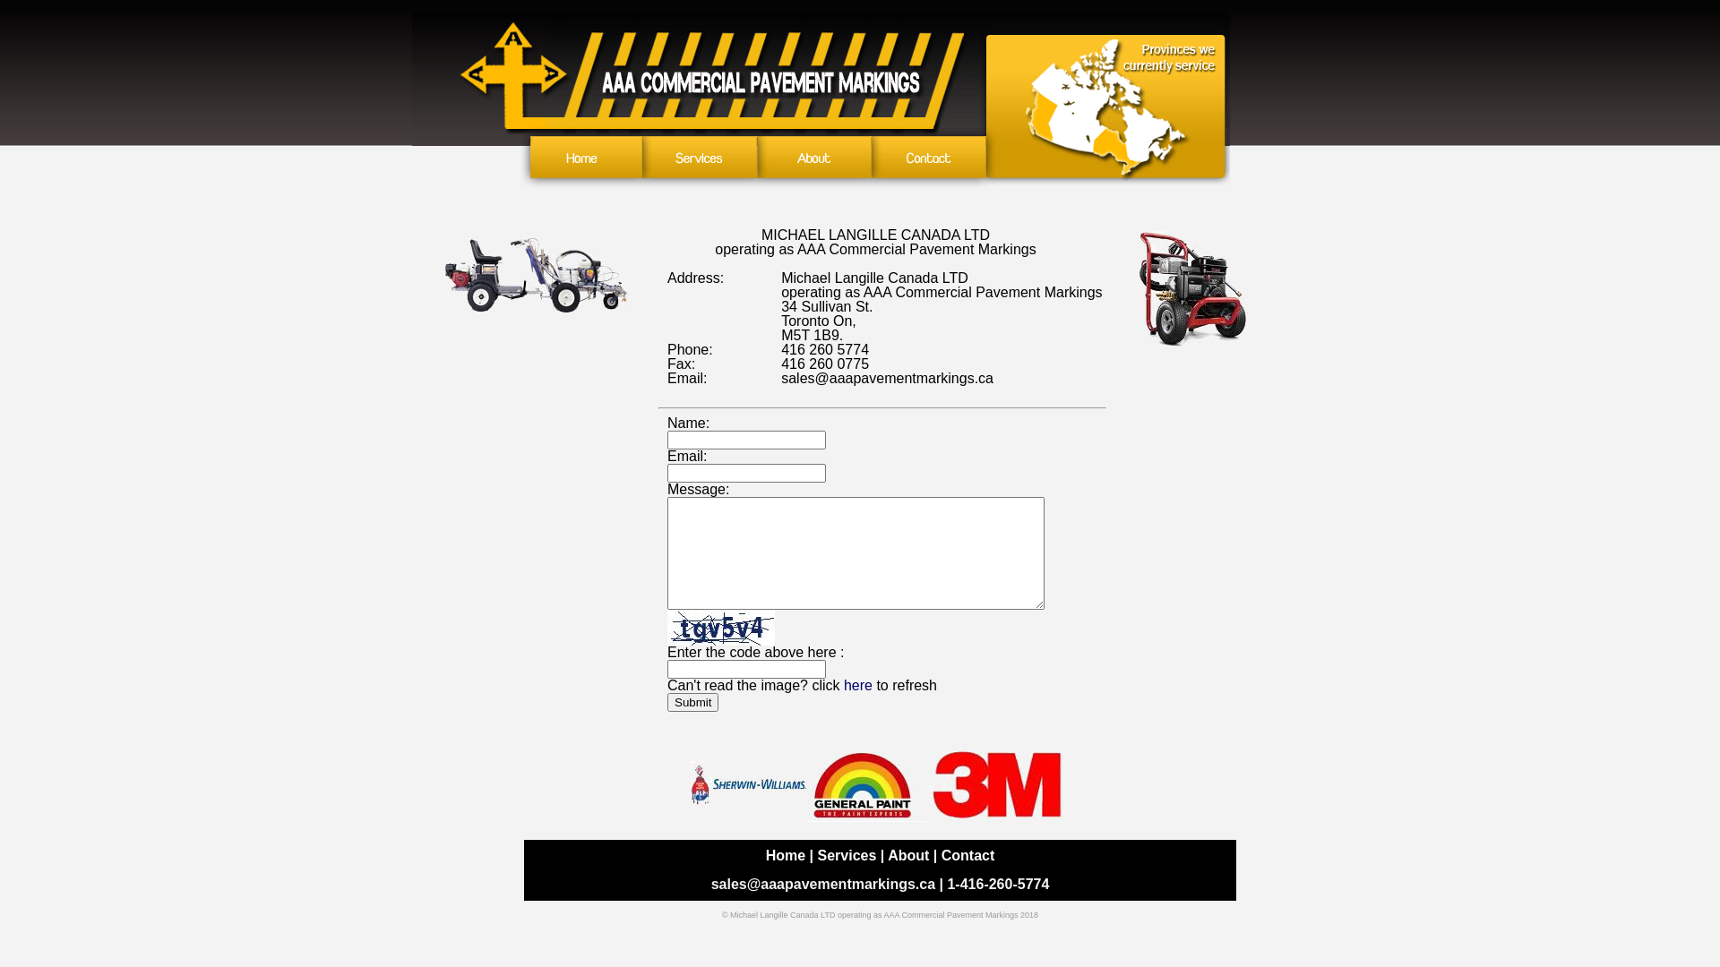 Image resolution: width=1720 pixels, height=967 pixels. I want to click on Home, so click(786, 856).